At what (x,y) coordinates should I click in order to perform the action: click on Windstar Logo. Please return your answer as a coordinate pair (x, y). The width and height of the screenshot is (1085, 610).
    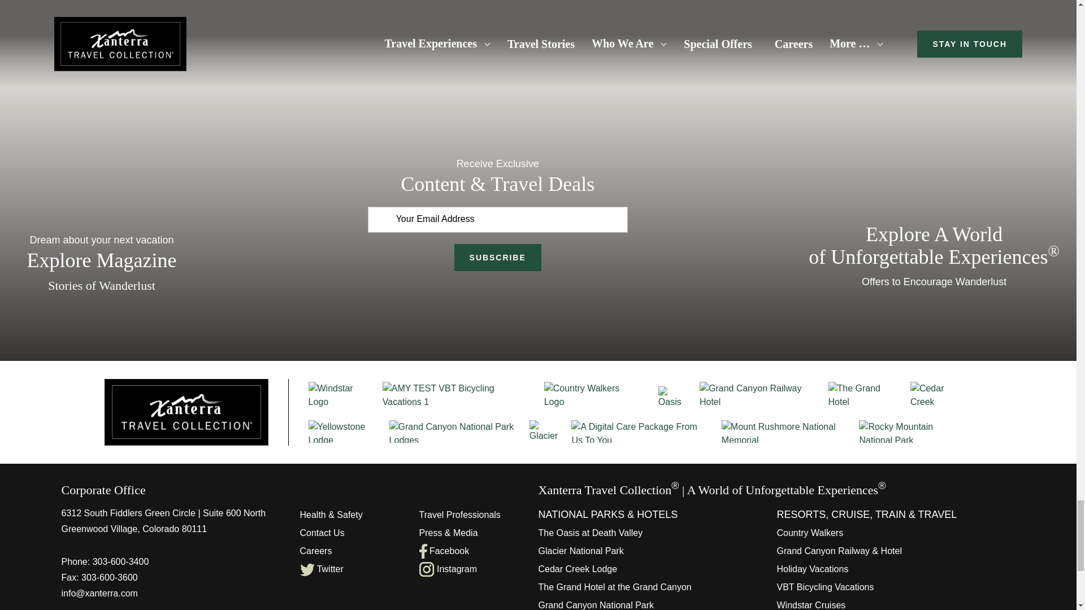
    Looking at the image, I should click on (339, 395).